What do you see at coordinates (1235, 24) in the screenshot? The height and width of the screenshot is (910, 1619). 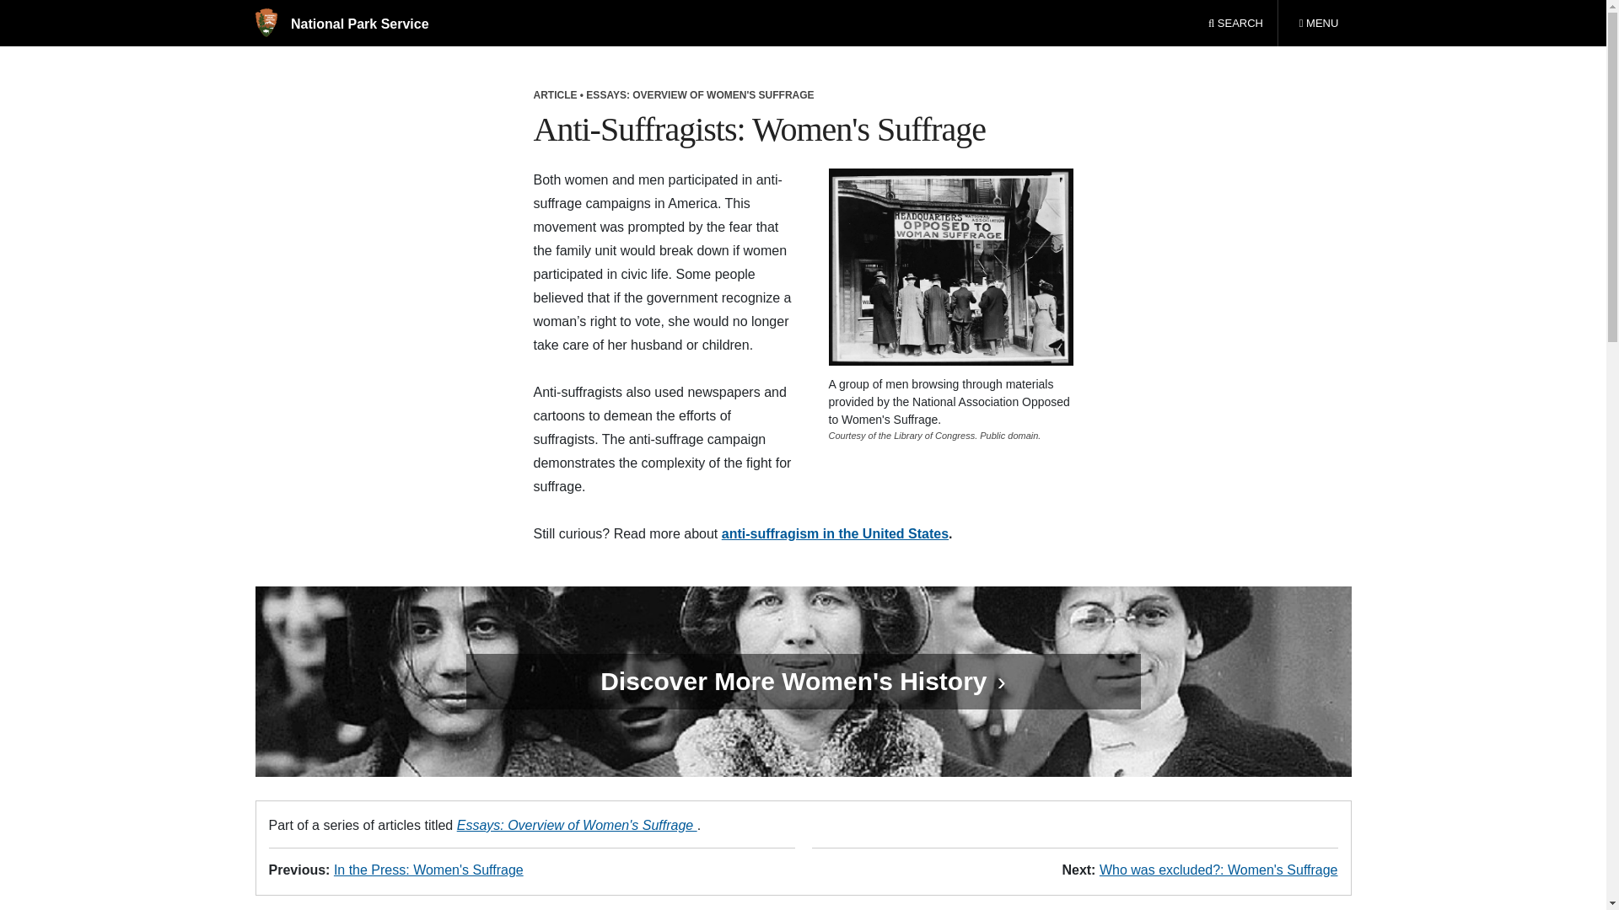 I see `In the Press: Women's Suffrage` at bounding box center [1235, 24].